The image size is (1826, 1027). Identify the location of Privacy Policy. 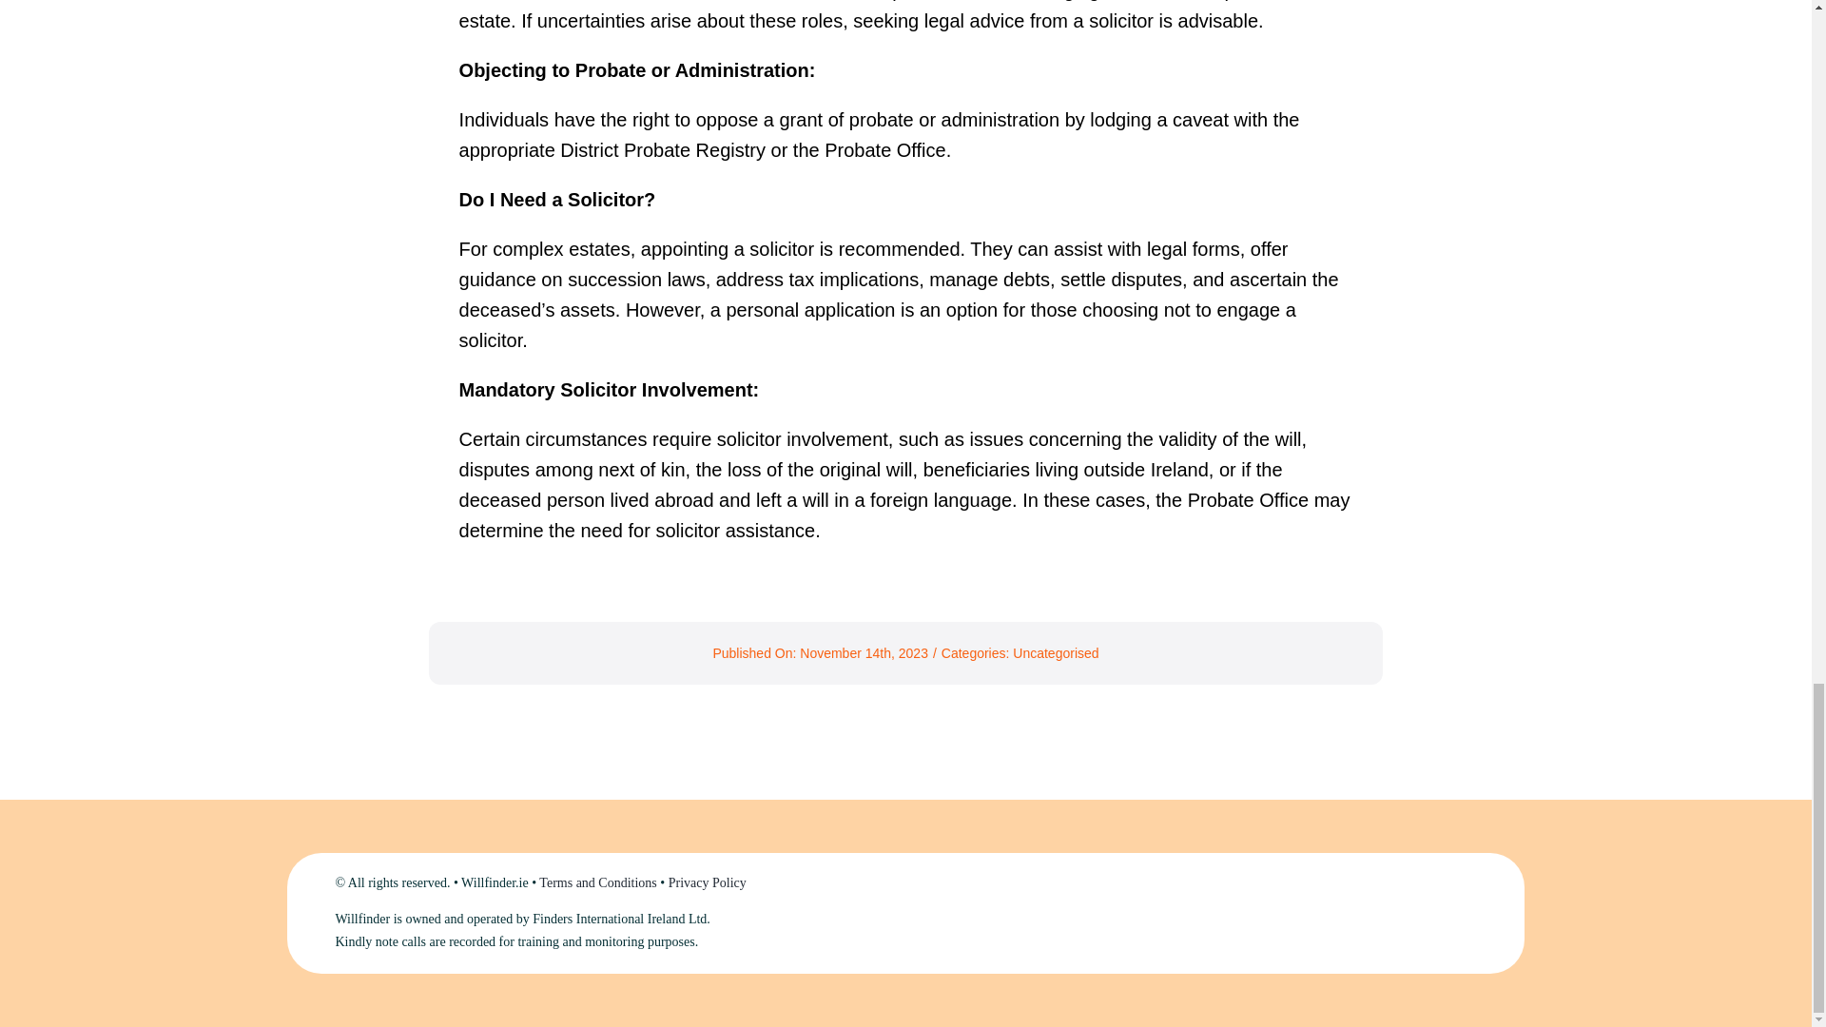
(708, 882).